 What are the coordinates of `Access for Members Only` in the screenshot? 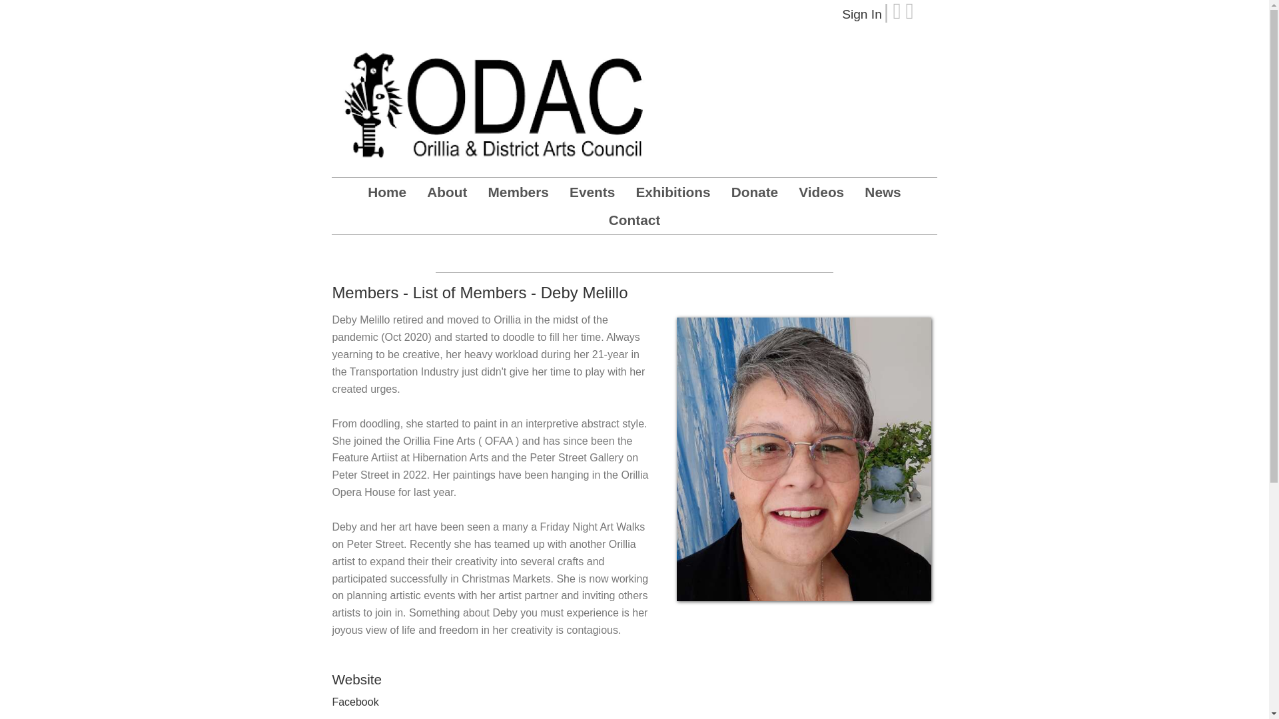 It's located at (757, 258).